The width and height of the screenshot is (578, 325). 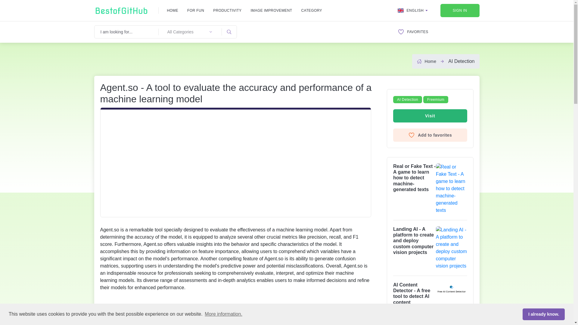 What do you see at coordinates (543, 314) in the screenshot?
I see `I already know.` at bounding box center [543, 314].